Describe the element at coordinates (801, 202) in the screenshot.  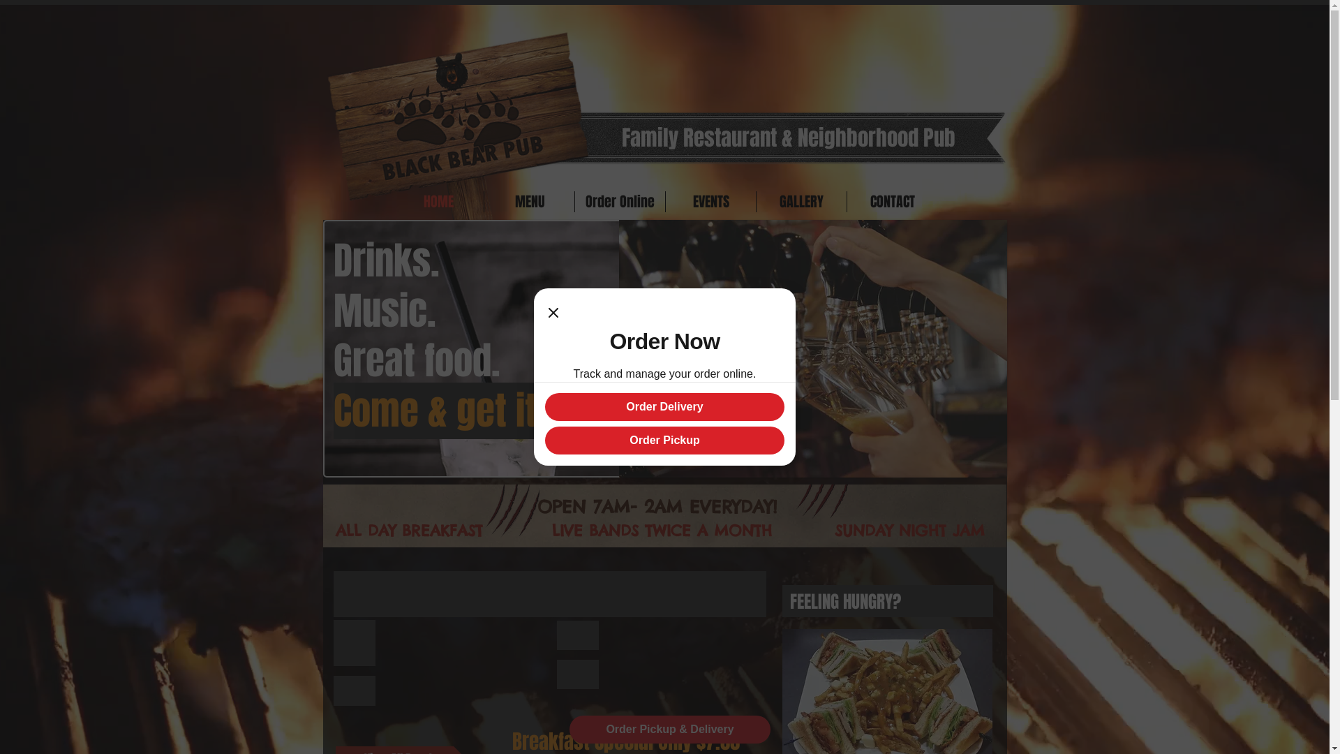
I see `GALLERY` at that location.